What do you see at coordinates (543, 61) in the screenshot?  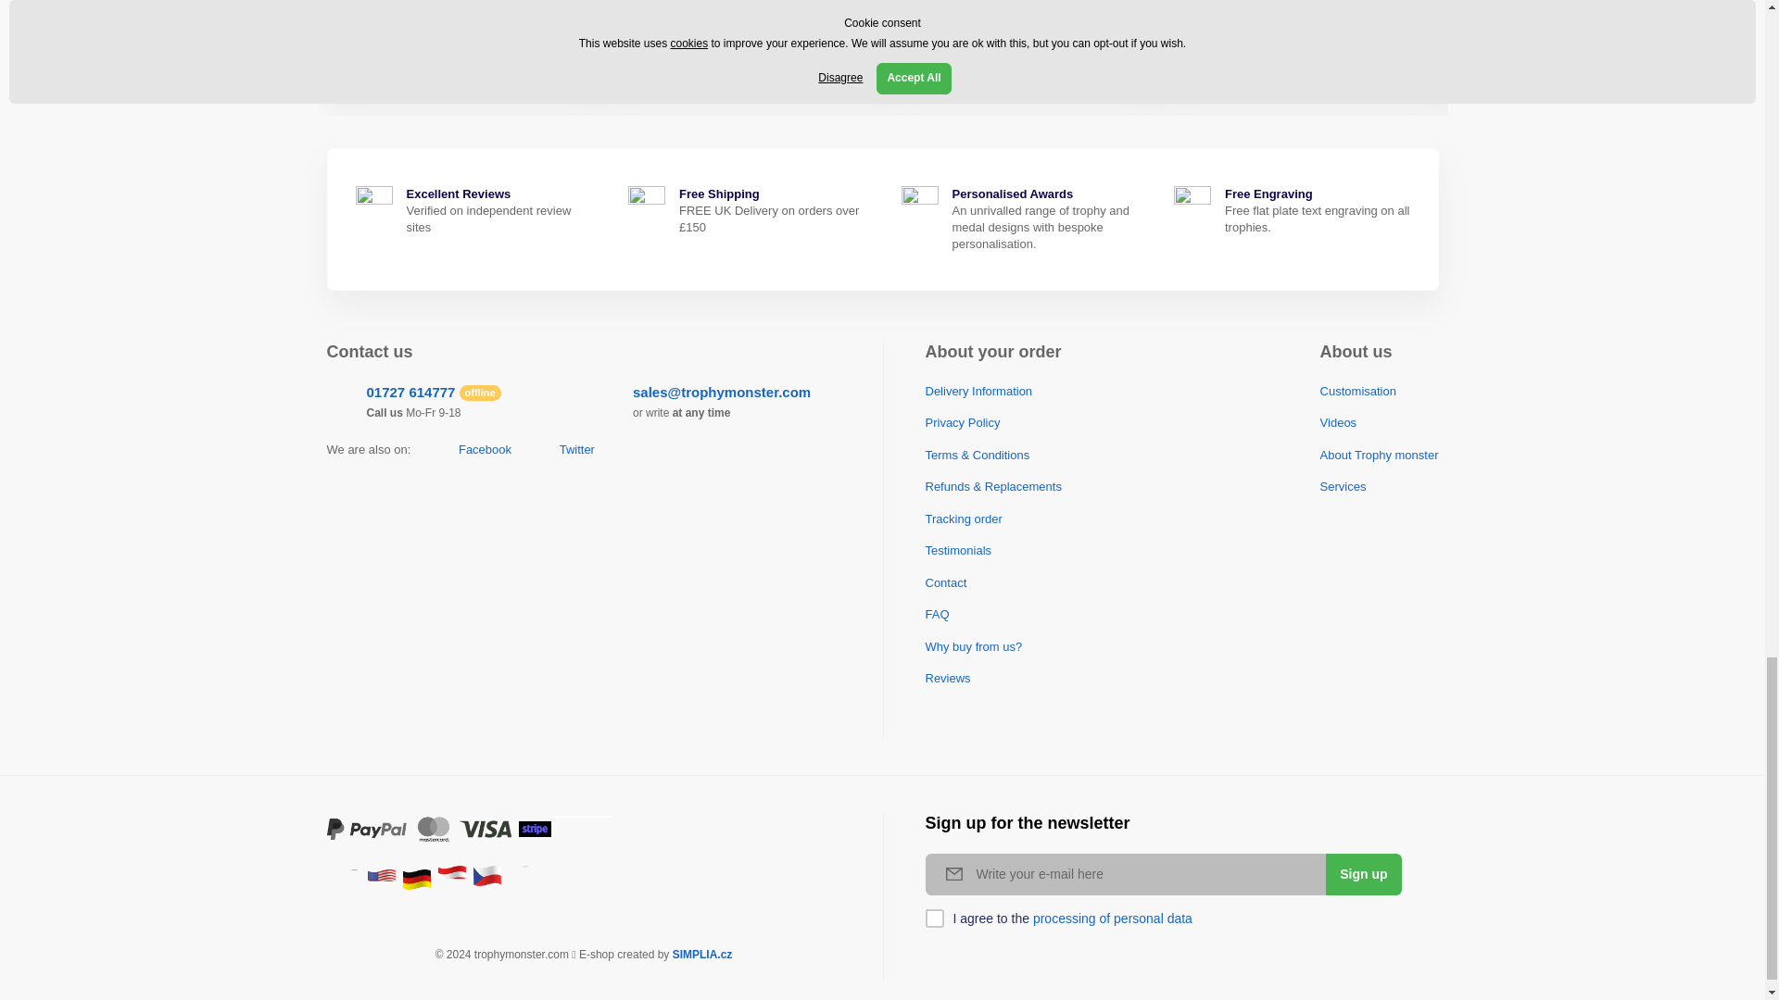 I see `Detail` at bounding box center [543, 61].